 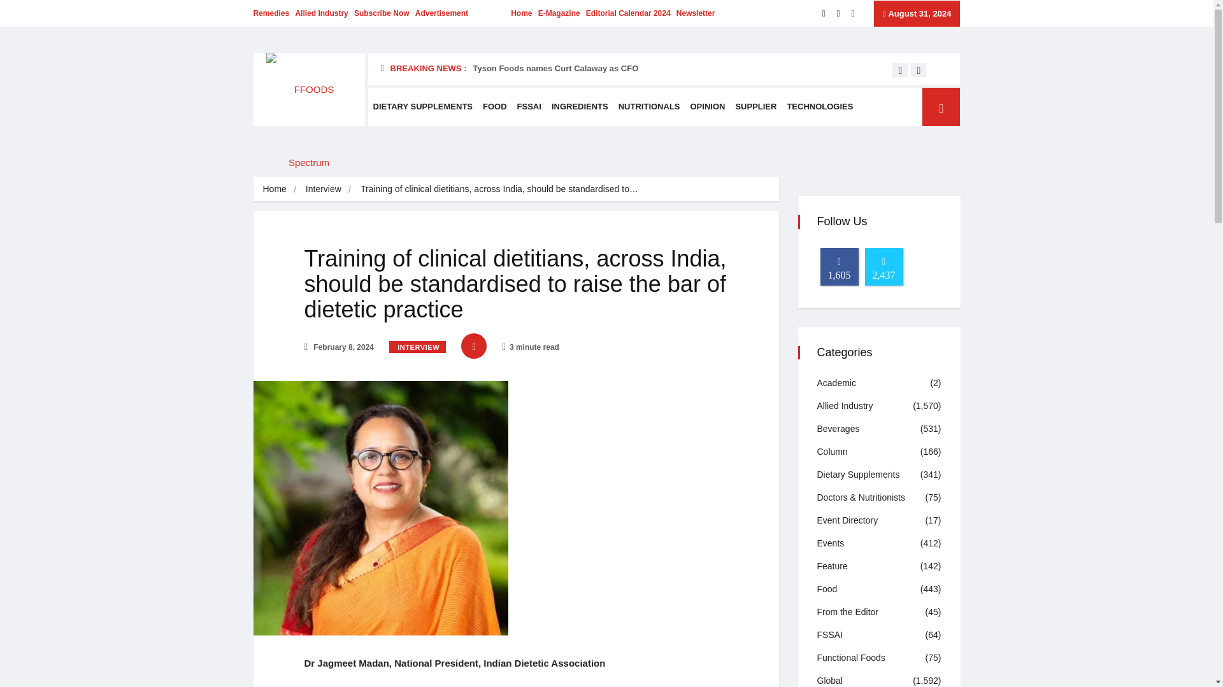 What do you see at coordinates (271, 13) in the screenshot?
I see `Remedies` at bounding box center [271, 13].